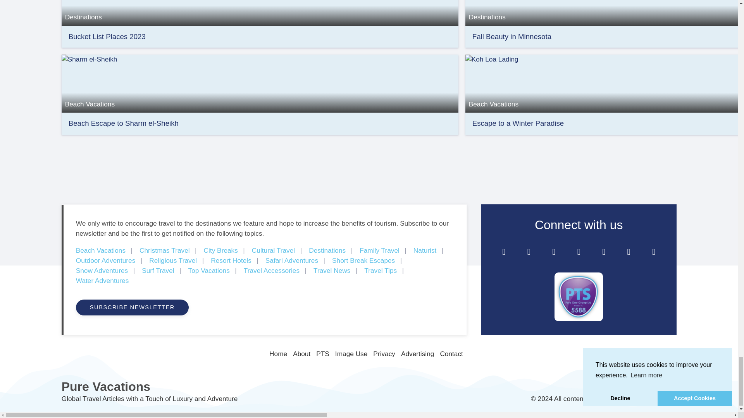  What do you see at coordinates (123, 123) in the screenshot?
I see `Beach Escape to Sharm el-Sheikh` at bounding box center [123, 123].